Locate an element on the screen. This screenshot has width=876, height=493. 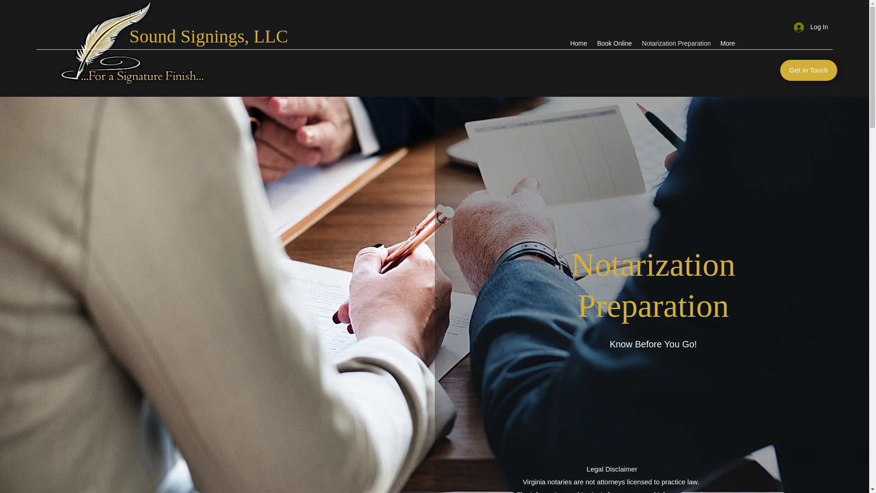
Log In is located at coordinates (811, 27).